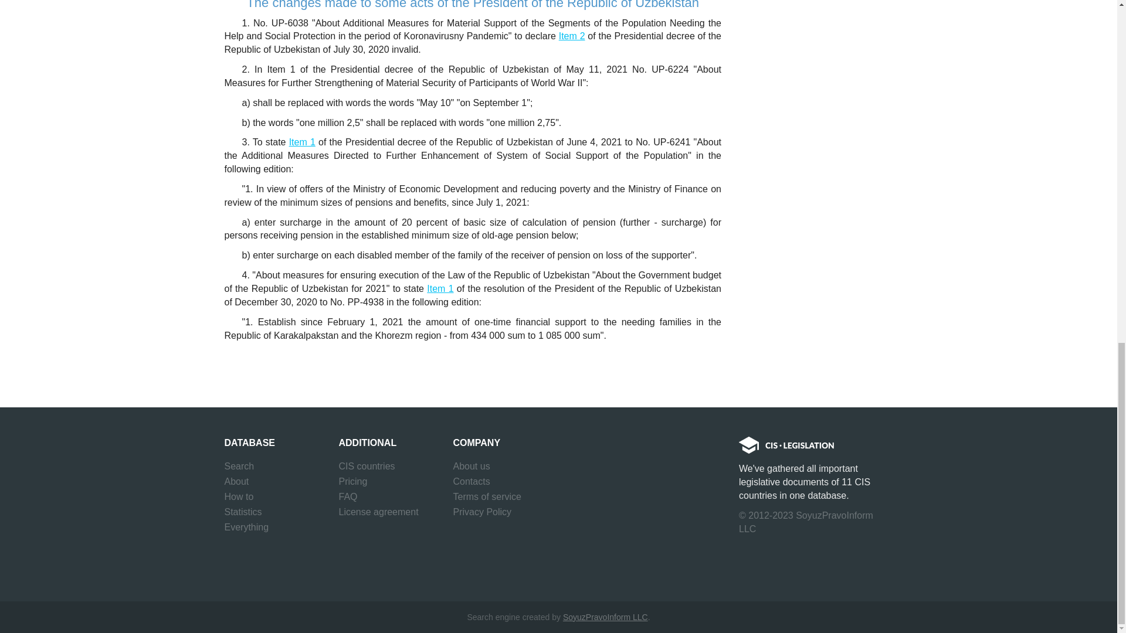 This screenshot has width=1126, height=633. What do you see at coordinates (353, 481) in the screenshot?
I see `Pricing` at bounding box center [353, 481].